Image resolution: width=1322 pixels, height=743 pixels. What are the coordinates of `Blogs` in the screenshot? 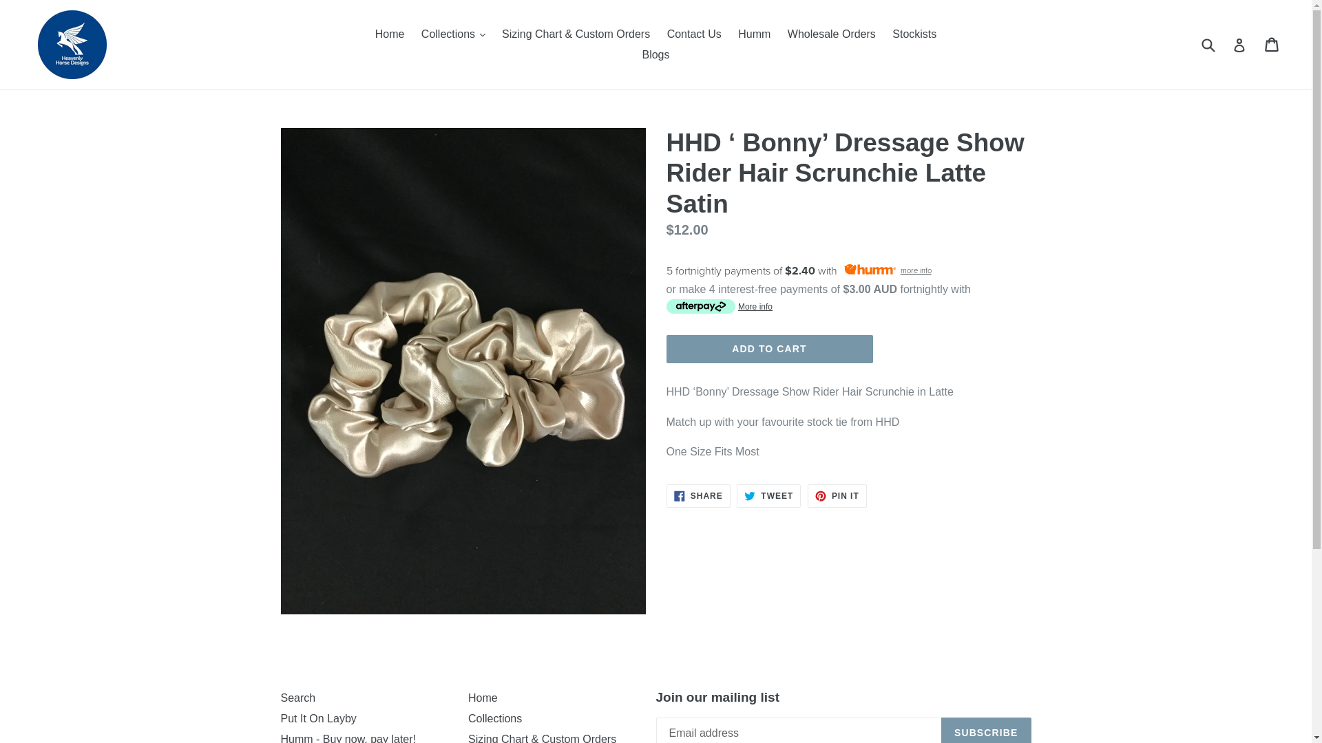 It's located at (655, 55).